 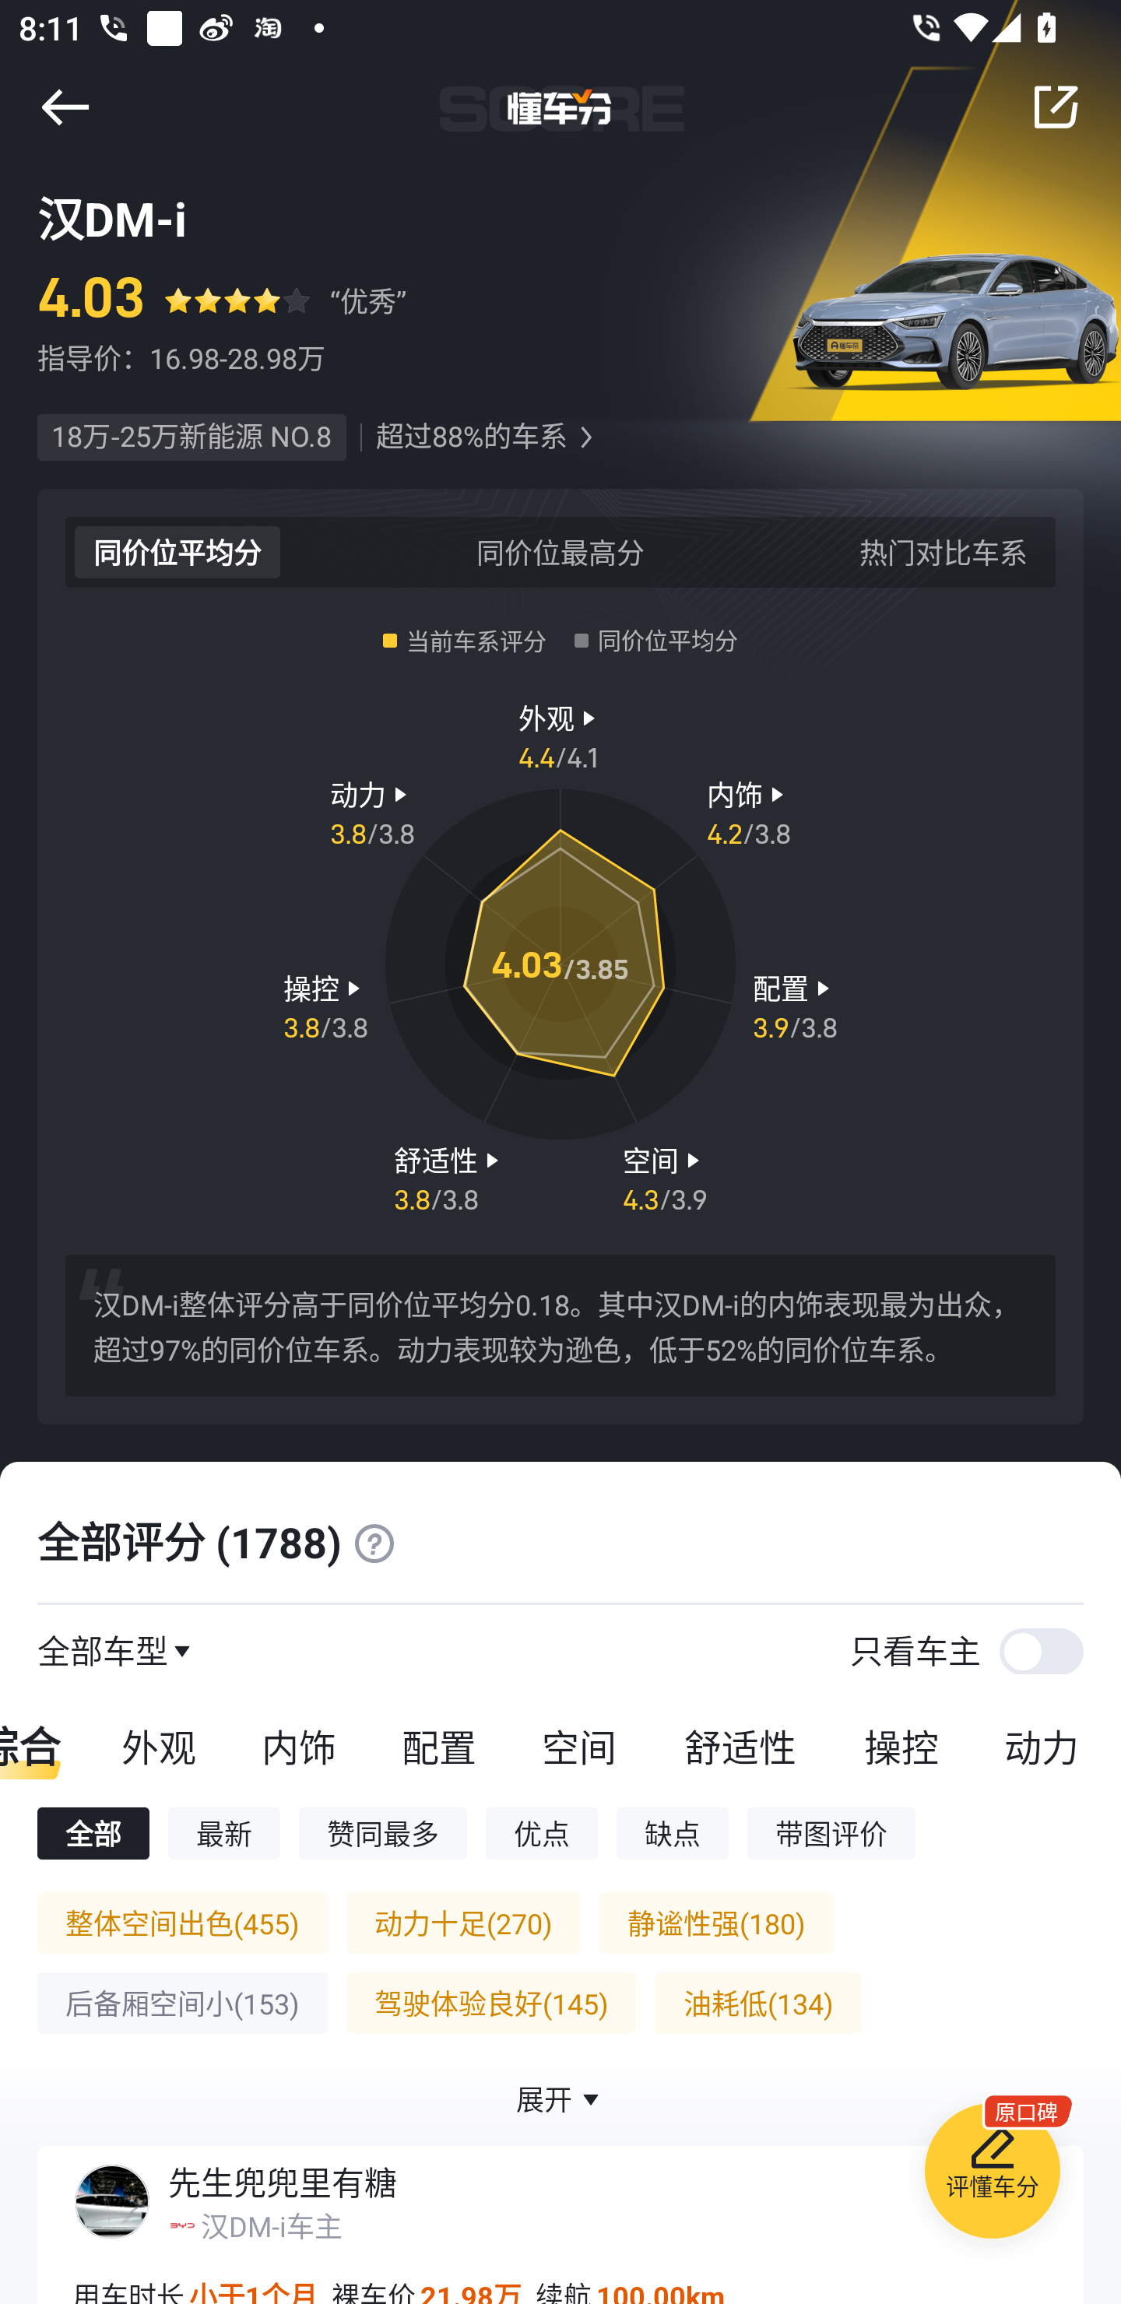 I want to click on 配置  3.9 / 3.8, so click(x=795, y=1006).